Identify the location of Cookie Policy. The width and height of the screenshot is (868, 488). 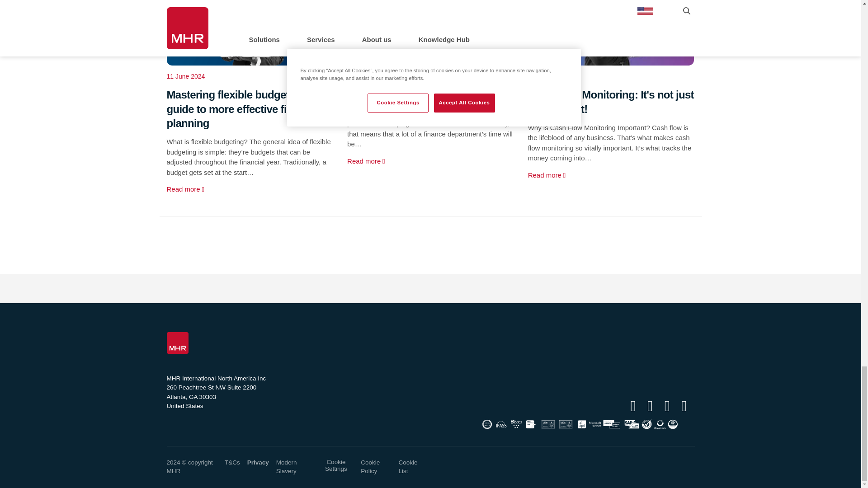
(370, 466).